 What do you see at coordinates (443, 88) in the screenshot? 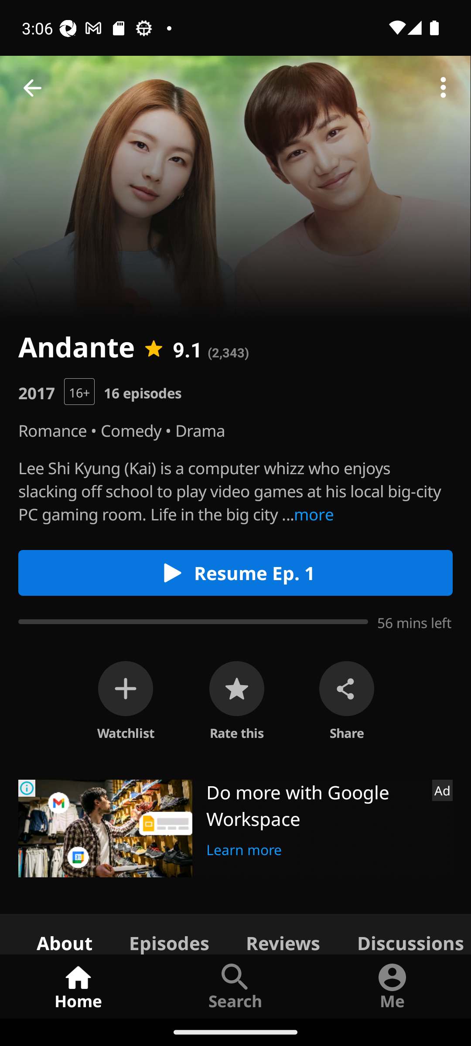
I see `More` at bounding box center [443, 88].